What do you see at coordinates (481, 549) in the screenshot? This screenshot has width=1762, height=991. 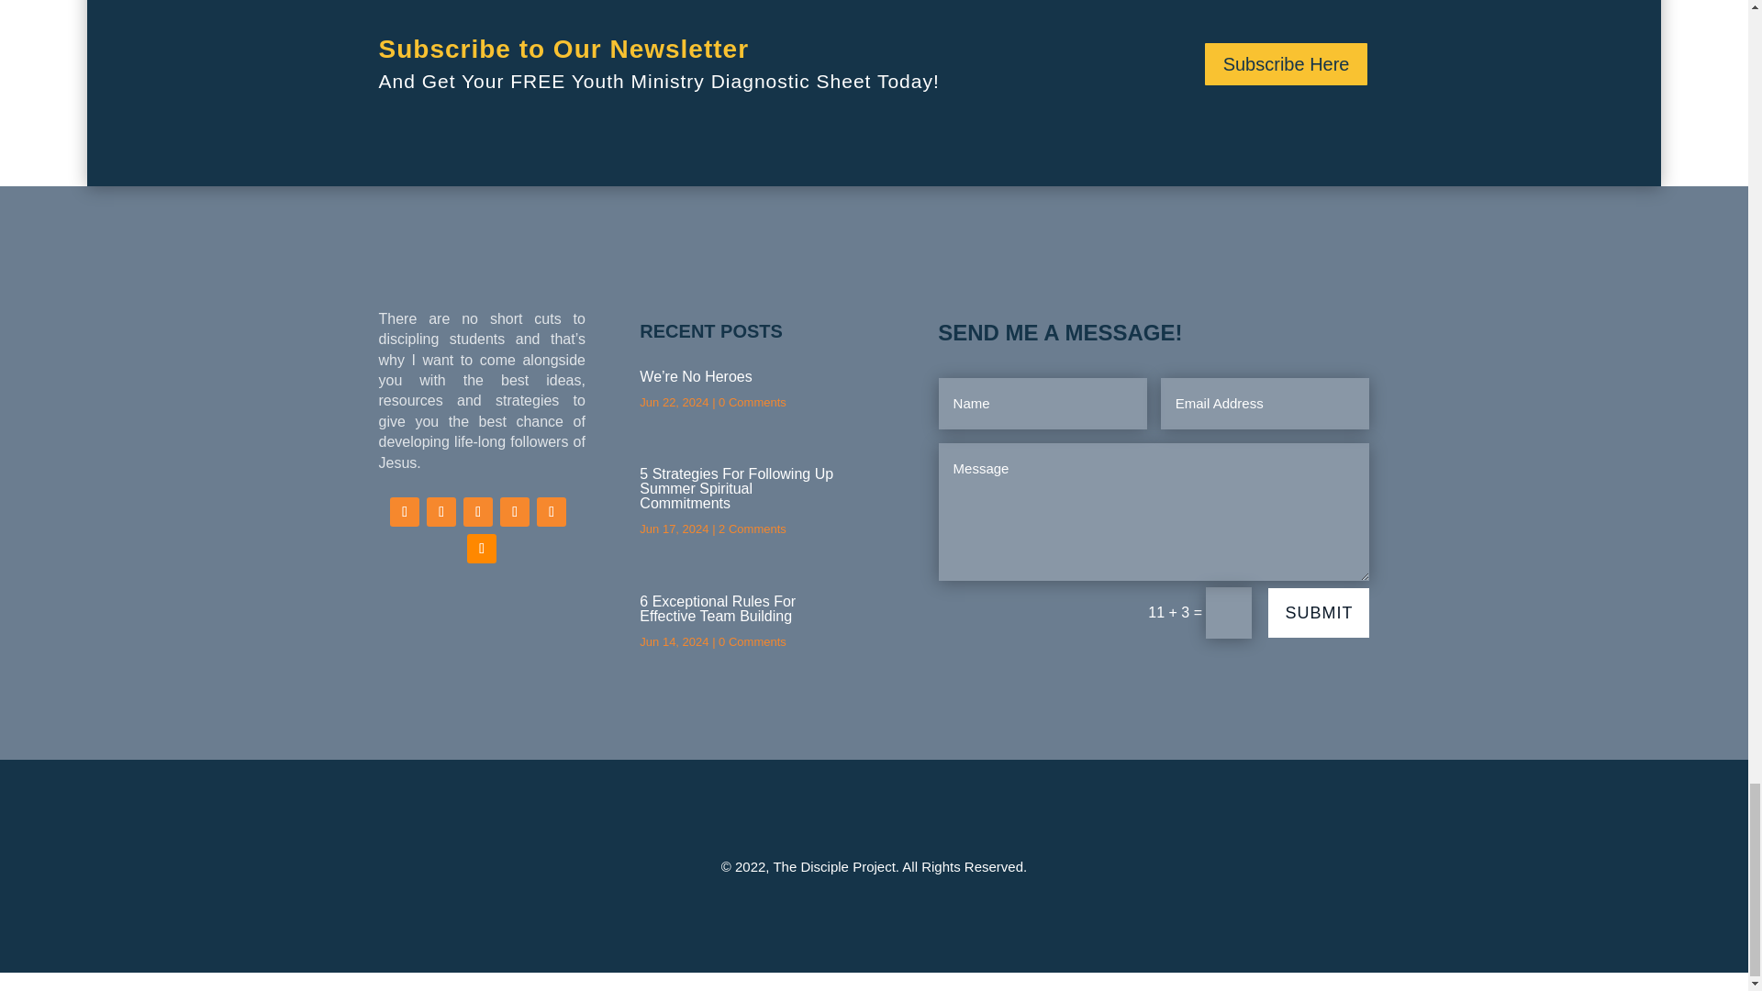 I see `Follow on SoundCloud` at bounding box center [481, 549].